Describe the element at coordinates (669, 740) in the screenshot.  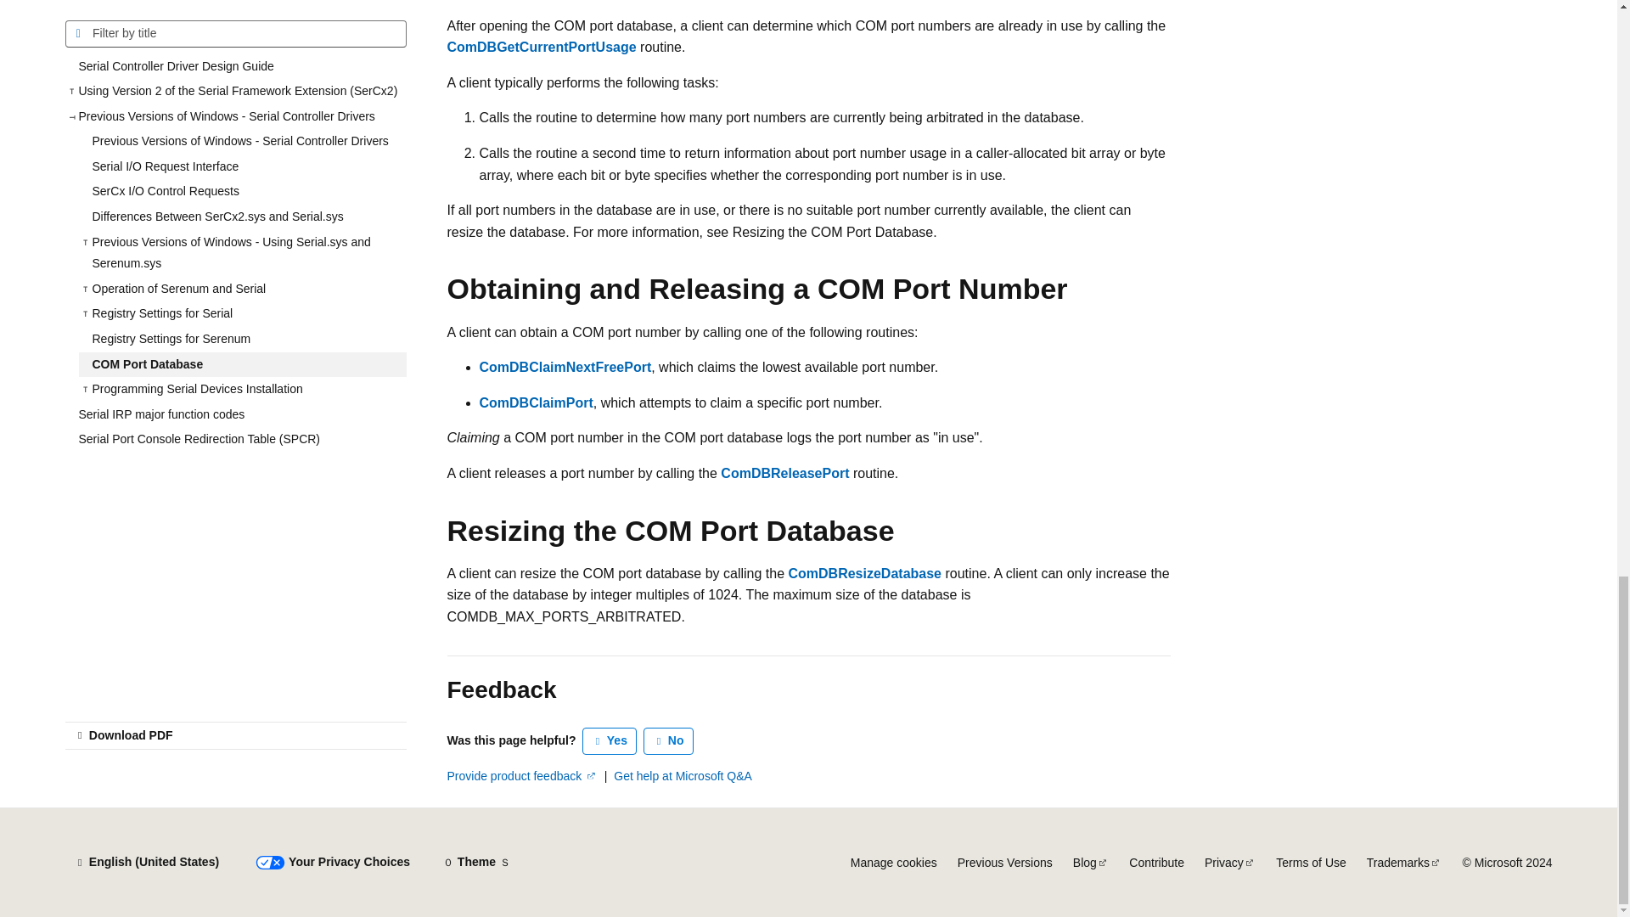
I see `This article is not helpful` at that location.